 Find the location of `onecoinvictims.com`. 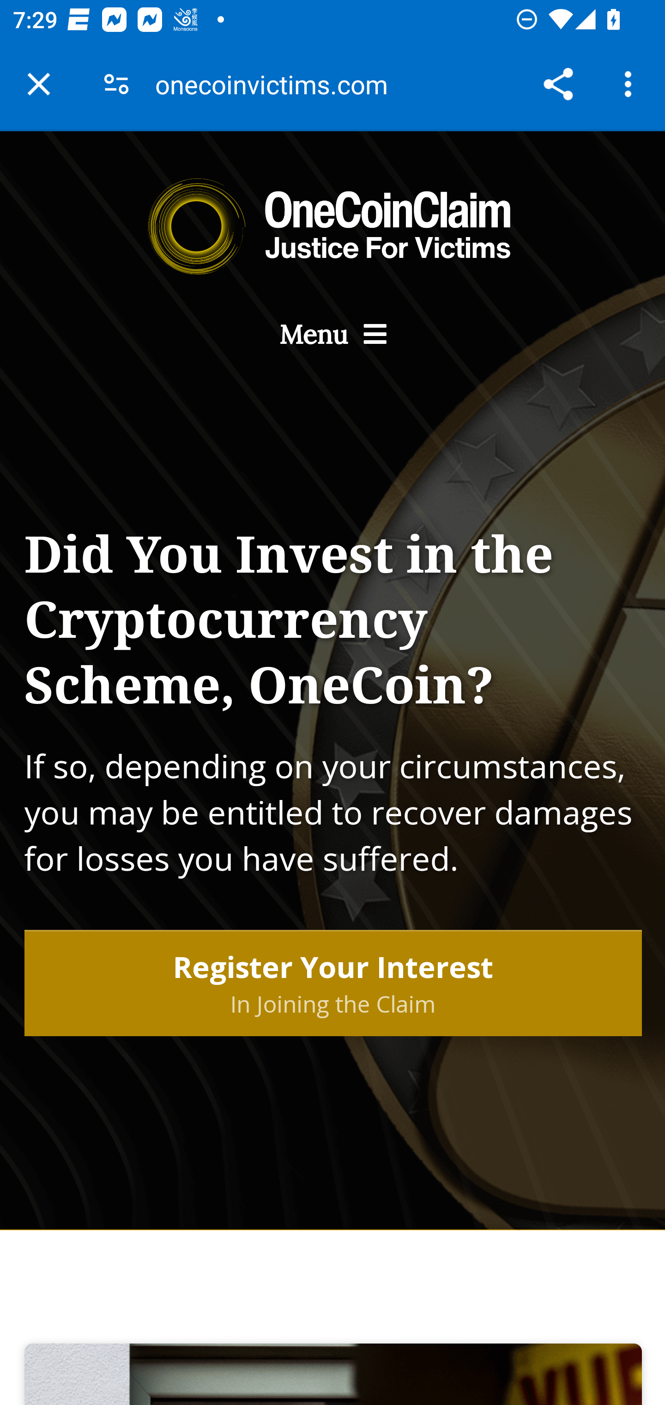

onecoinvictims.com is located at coordinates (278, 84).